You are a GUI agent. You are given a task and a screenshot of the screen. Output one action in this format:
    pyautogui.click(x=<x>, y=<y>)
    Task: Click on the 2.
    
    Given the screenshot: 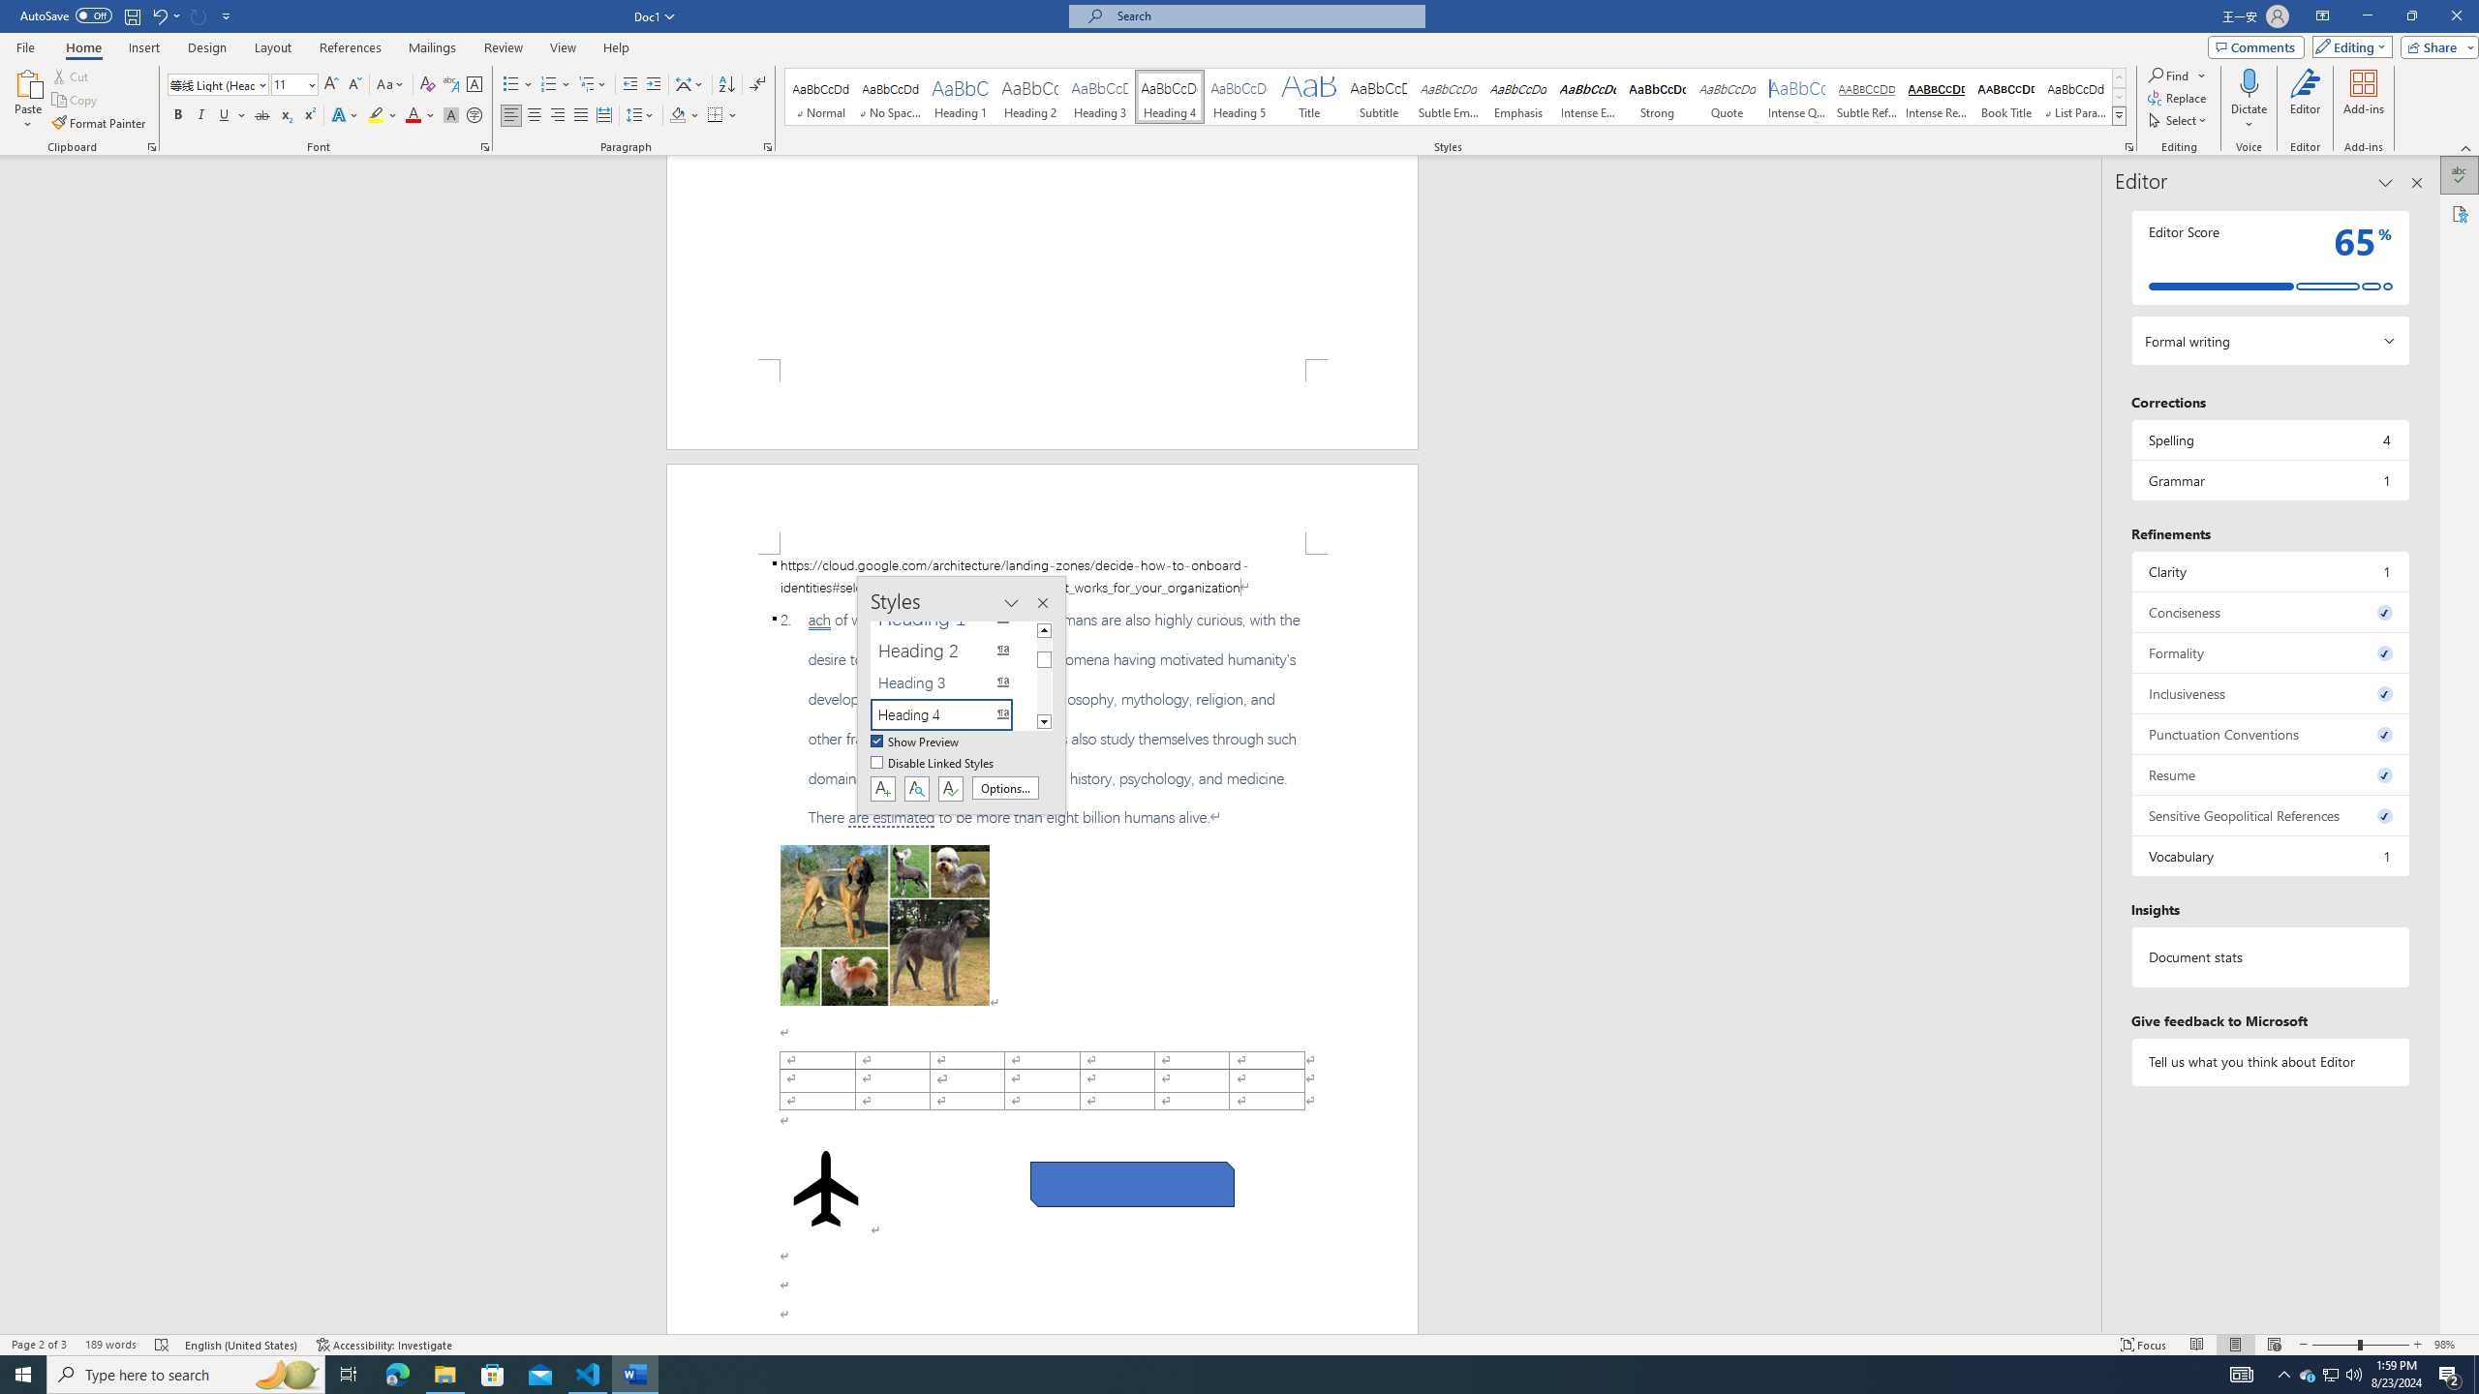 What is the action you would take?
    pyautogui.click(x=1042, y=718)
    